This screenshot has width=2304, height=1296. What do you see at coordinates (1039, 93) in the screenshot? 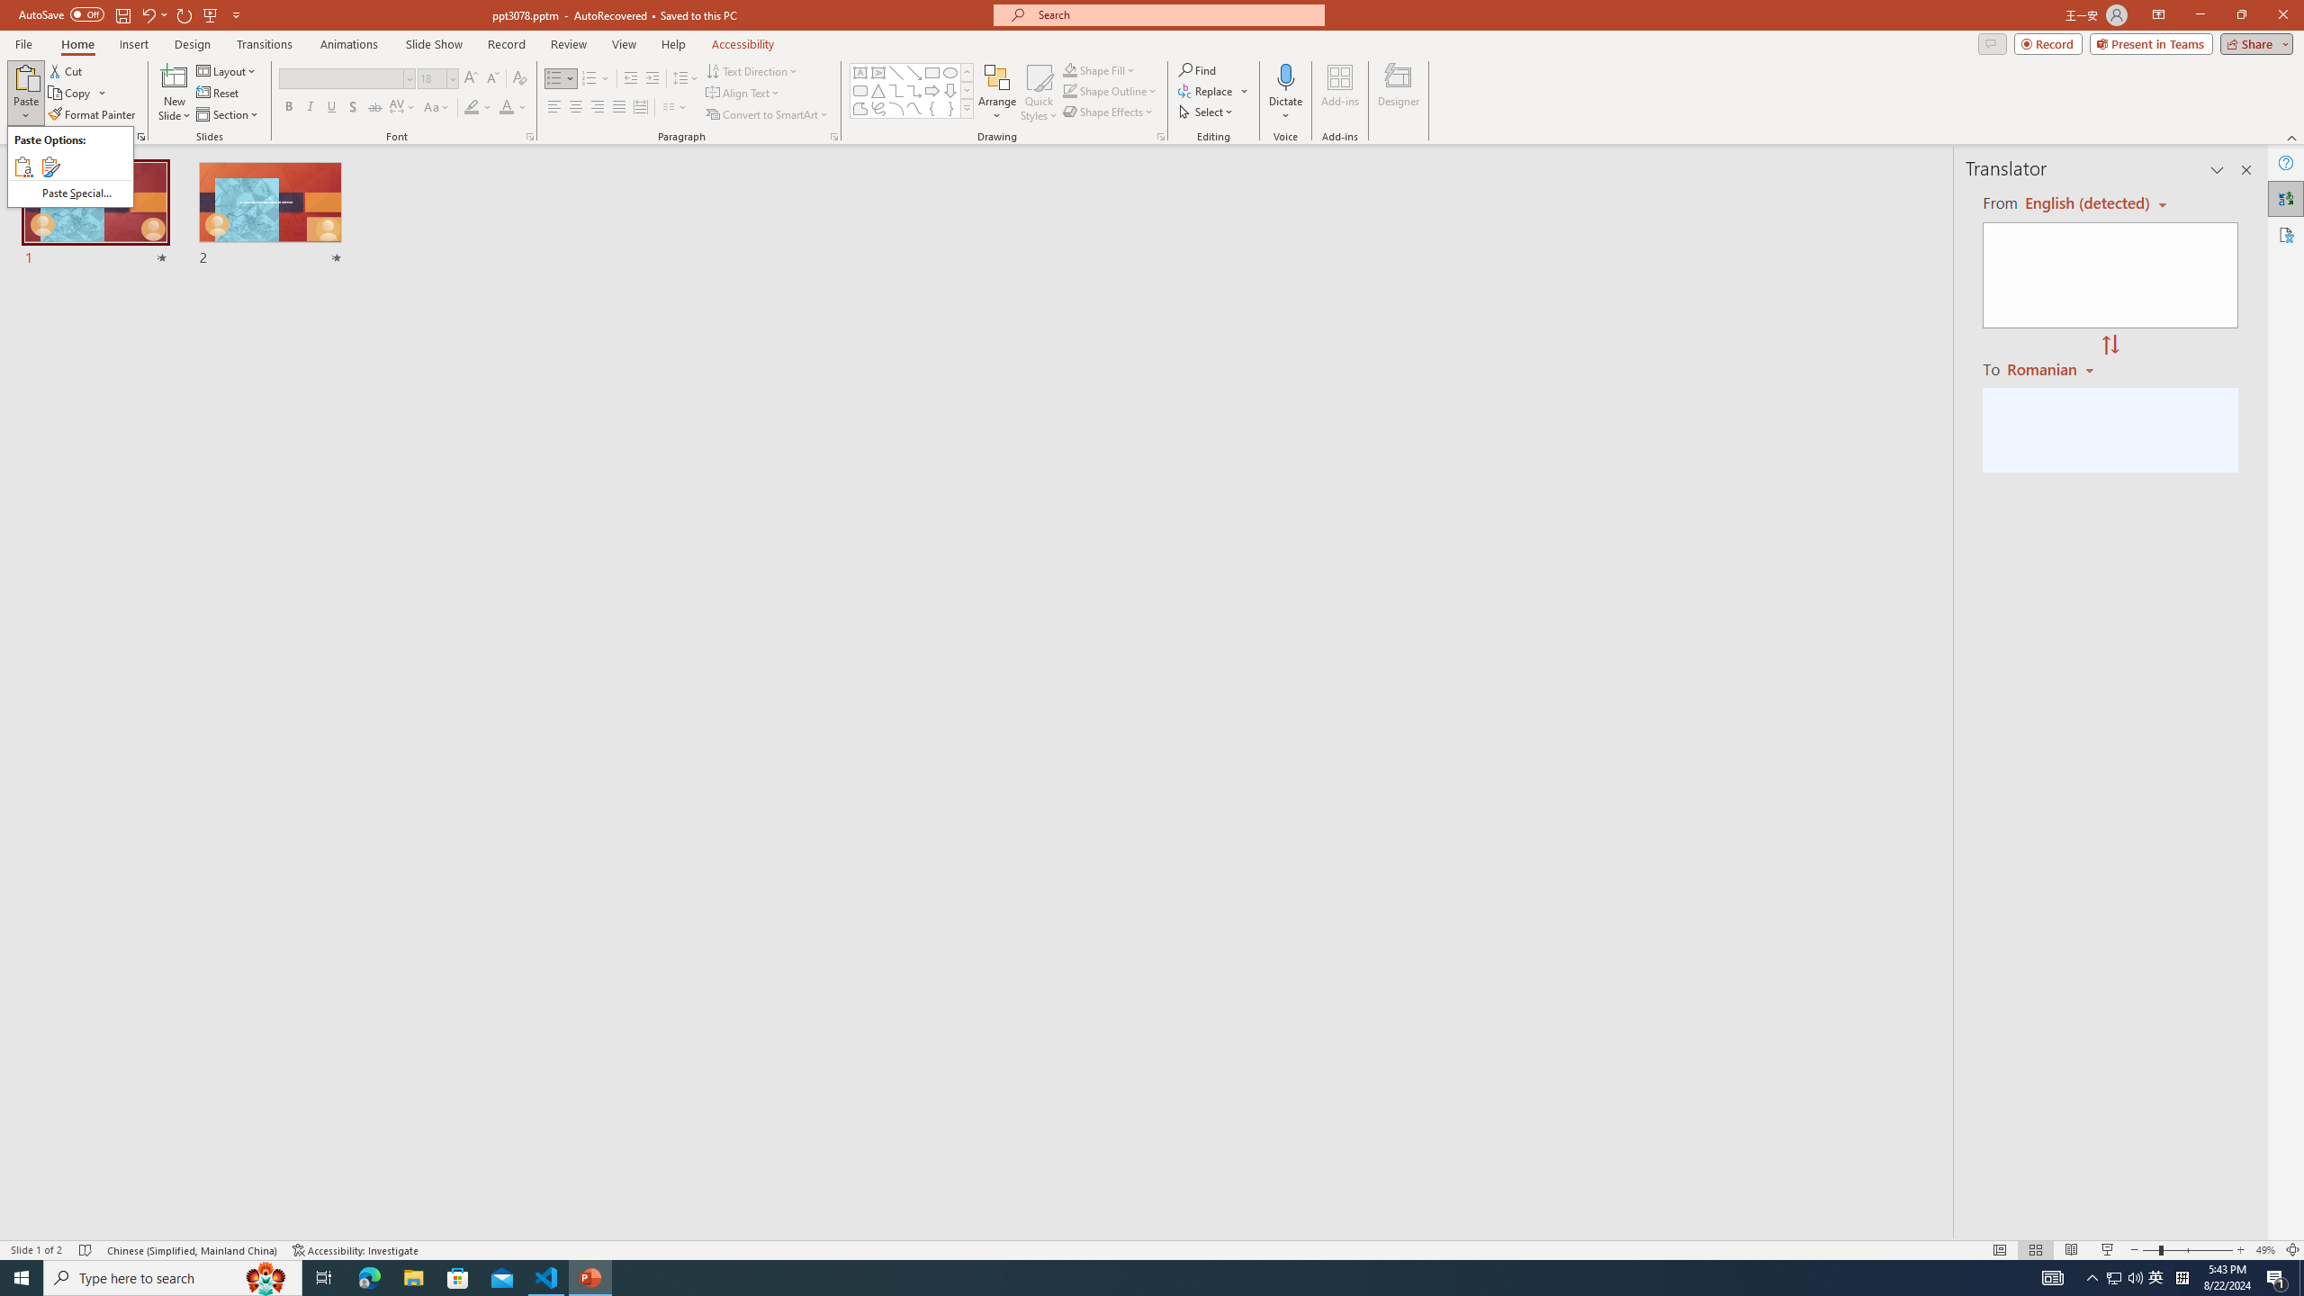
I see `Quick Styles` at bounding box center [1039, 93].